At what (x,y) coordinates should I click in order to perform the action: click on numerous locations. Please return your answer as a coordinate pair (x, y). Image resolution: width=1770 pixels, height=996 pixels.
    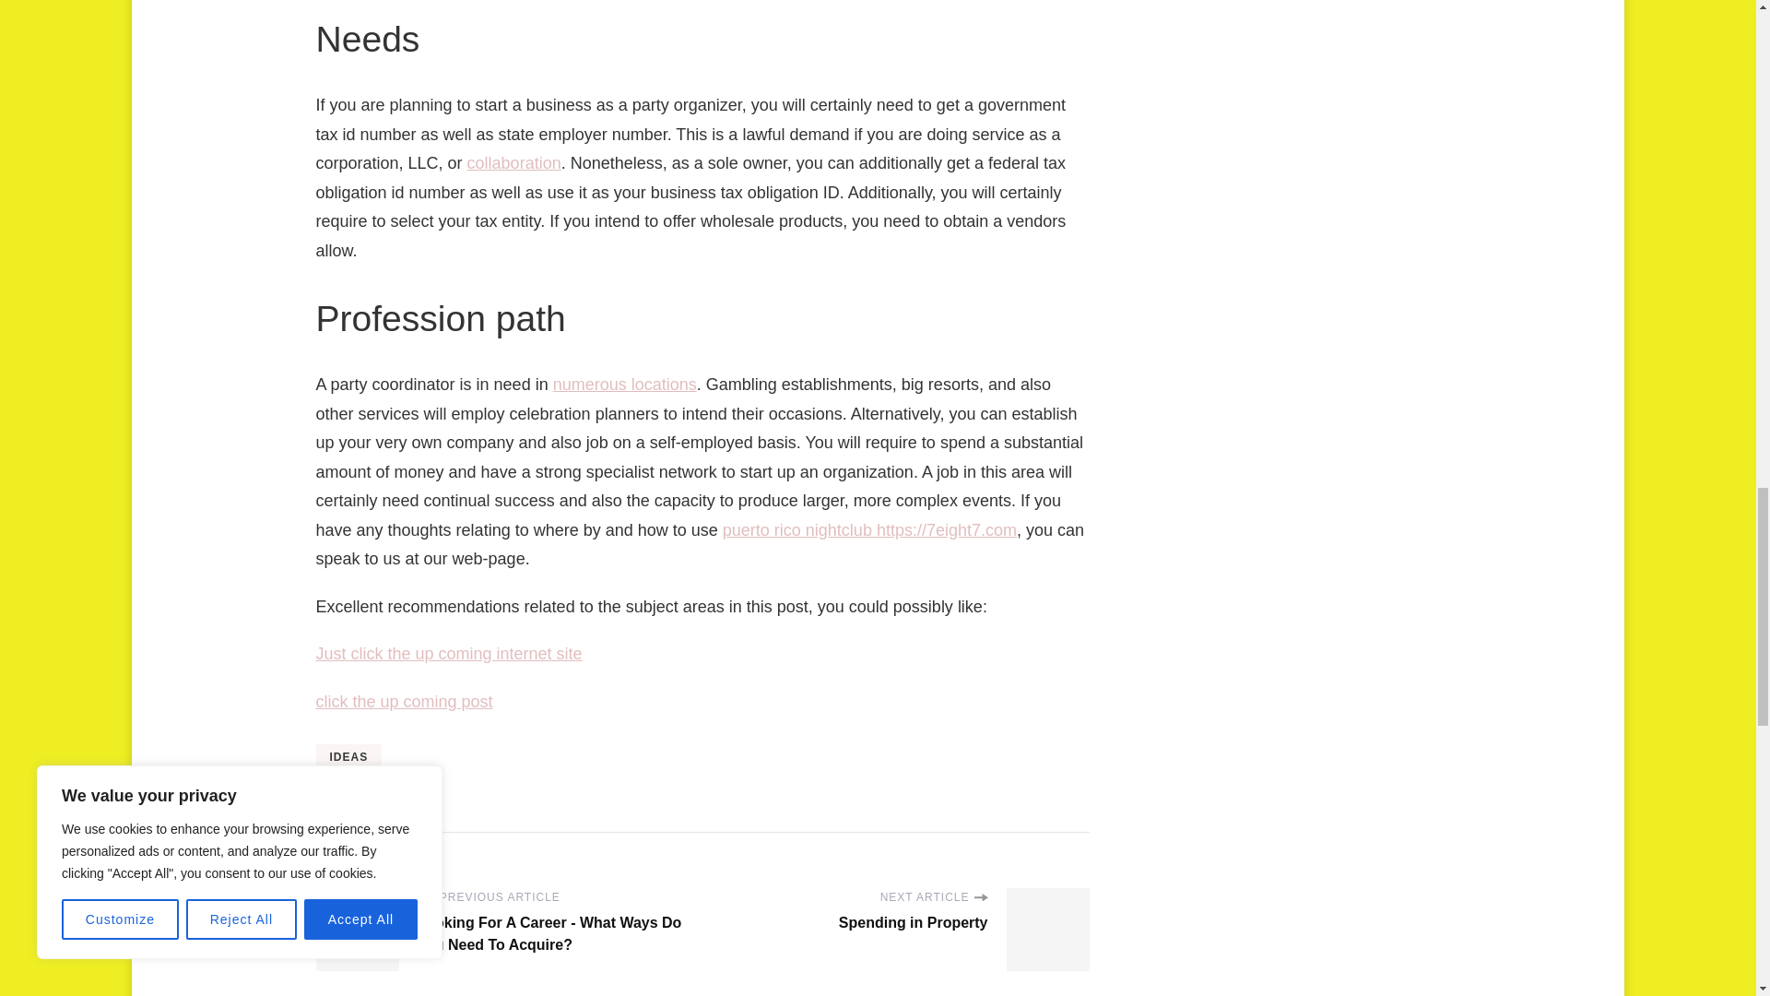
    Looking at the image, I should click on (625, 384).